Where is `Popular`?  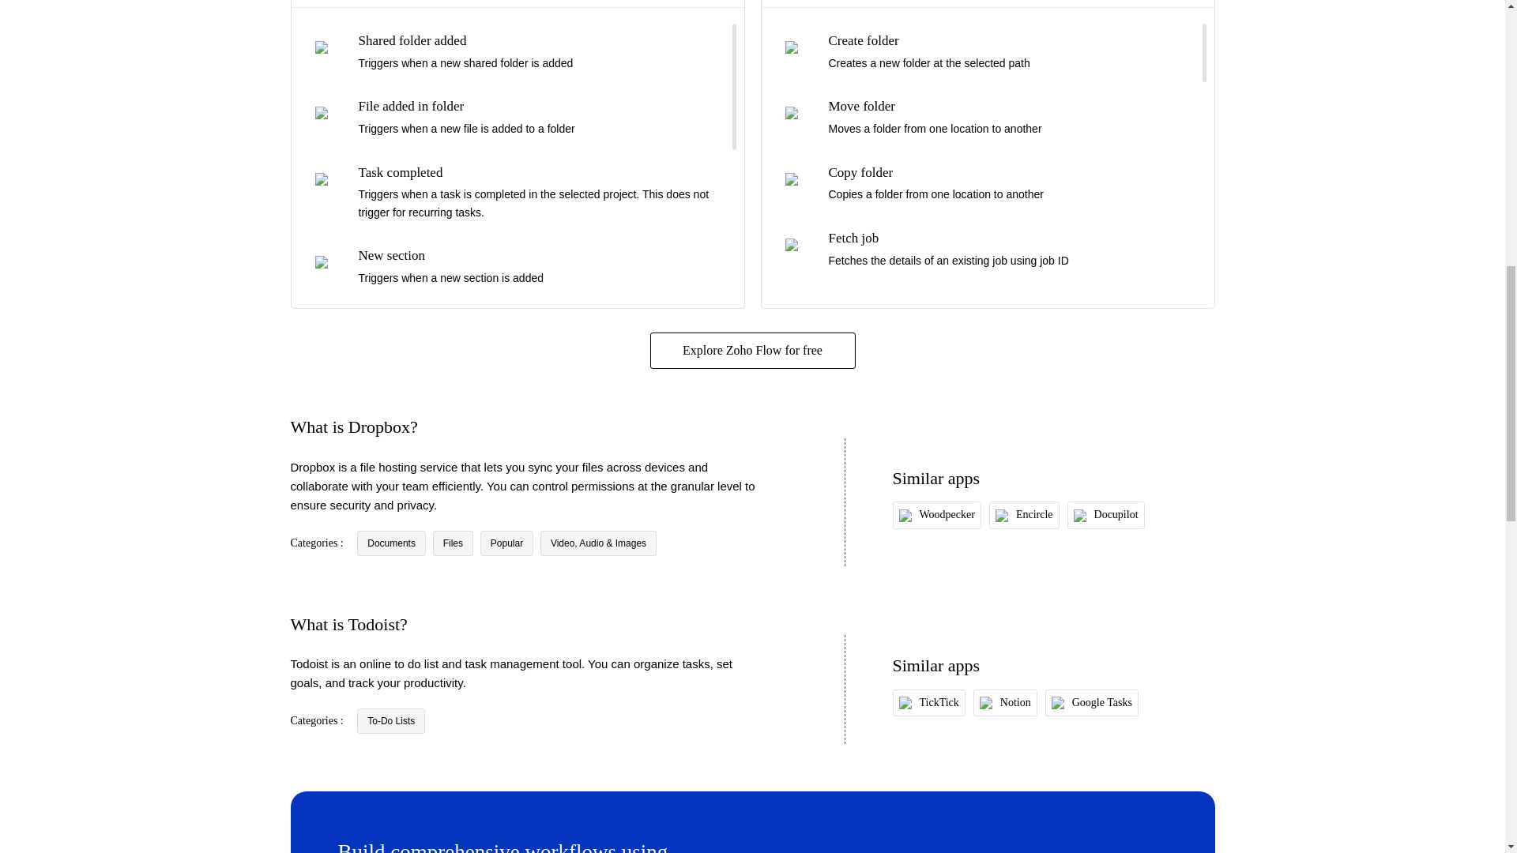
Popular is located at coordinates (507, 543).